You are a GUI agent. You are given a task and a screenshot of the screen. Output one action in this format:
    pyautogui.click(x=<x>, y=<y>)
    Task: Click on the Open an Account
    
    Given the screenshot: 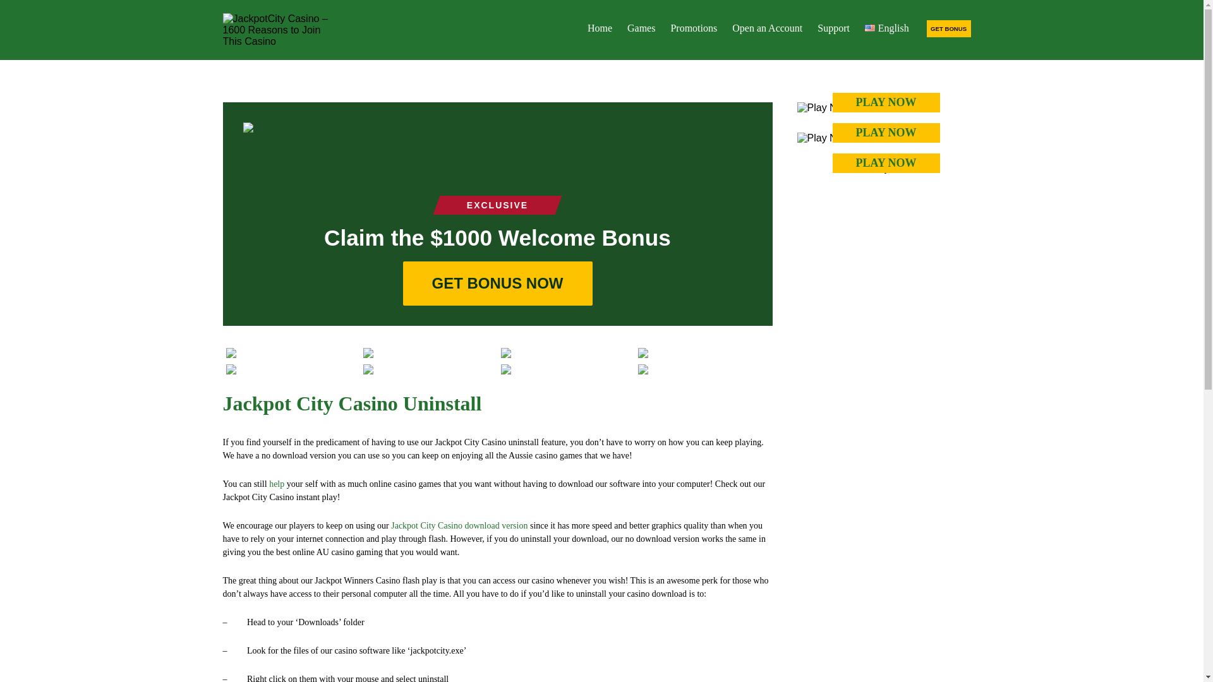 What is the action you would take?
    pyautogui.click(x=767, y=28)
    